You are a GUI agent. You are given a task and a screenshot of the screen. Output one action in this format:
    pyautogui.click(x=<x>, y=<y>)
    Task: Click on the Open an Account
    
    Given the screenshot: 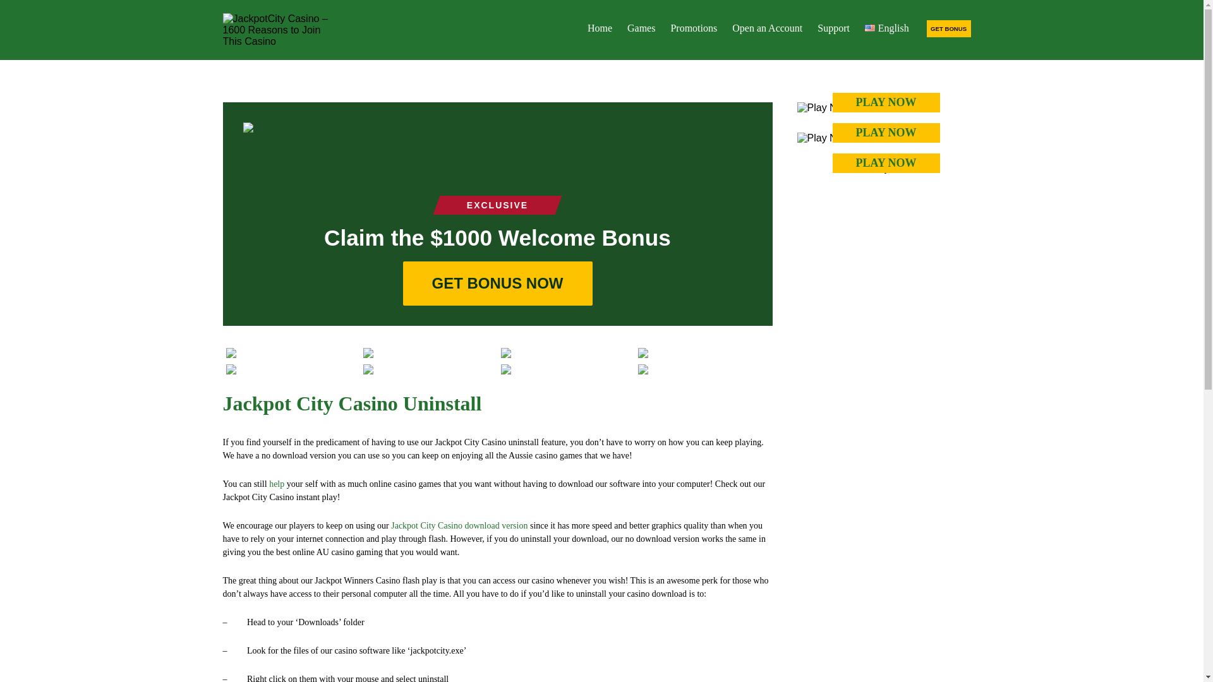 What is the action you would take?
    pyautogui.click(x=767, y=28)
    